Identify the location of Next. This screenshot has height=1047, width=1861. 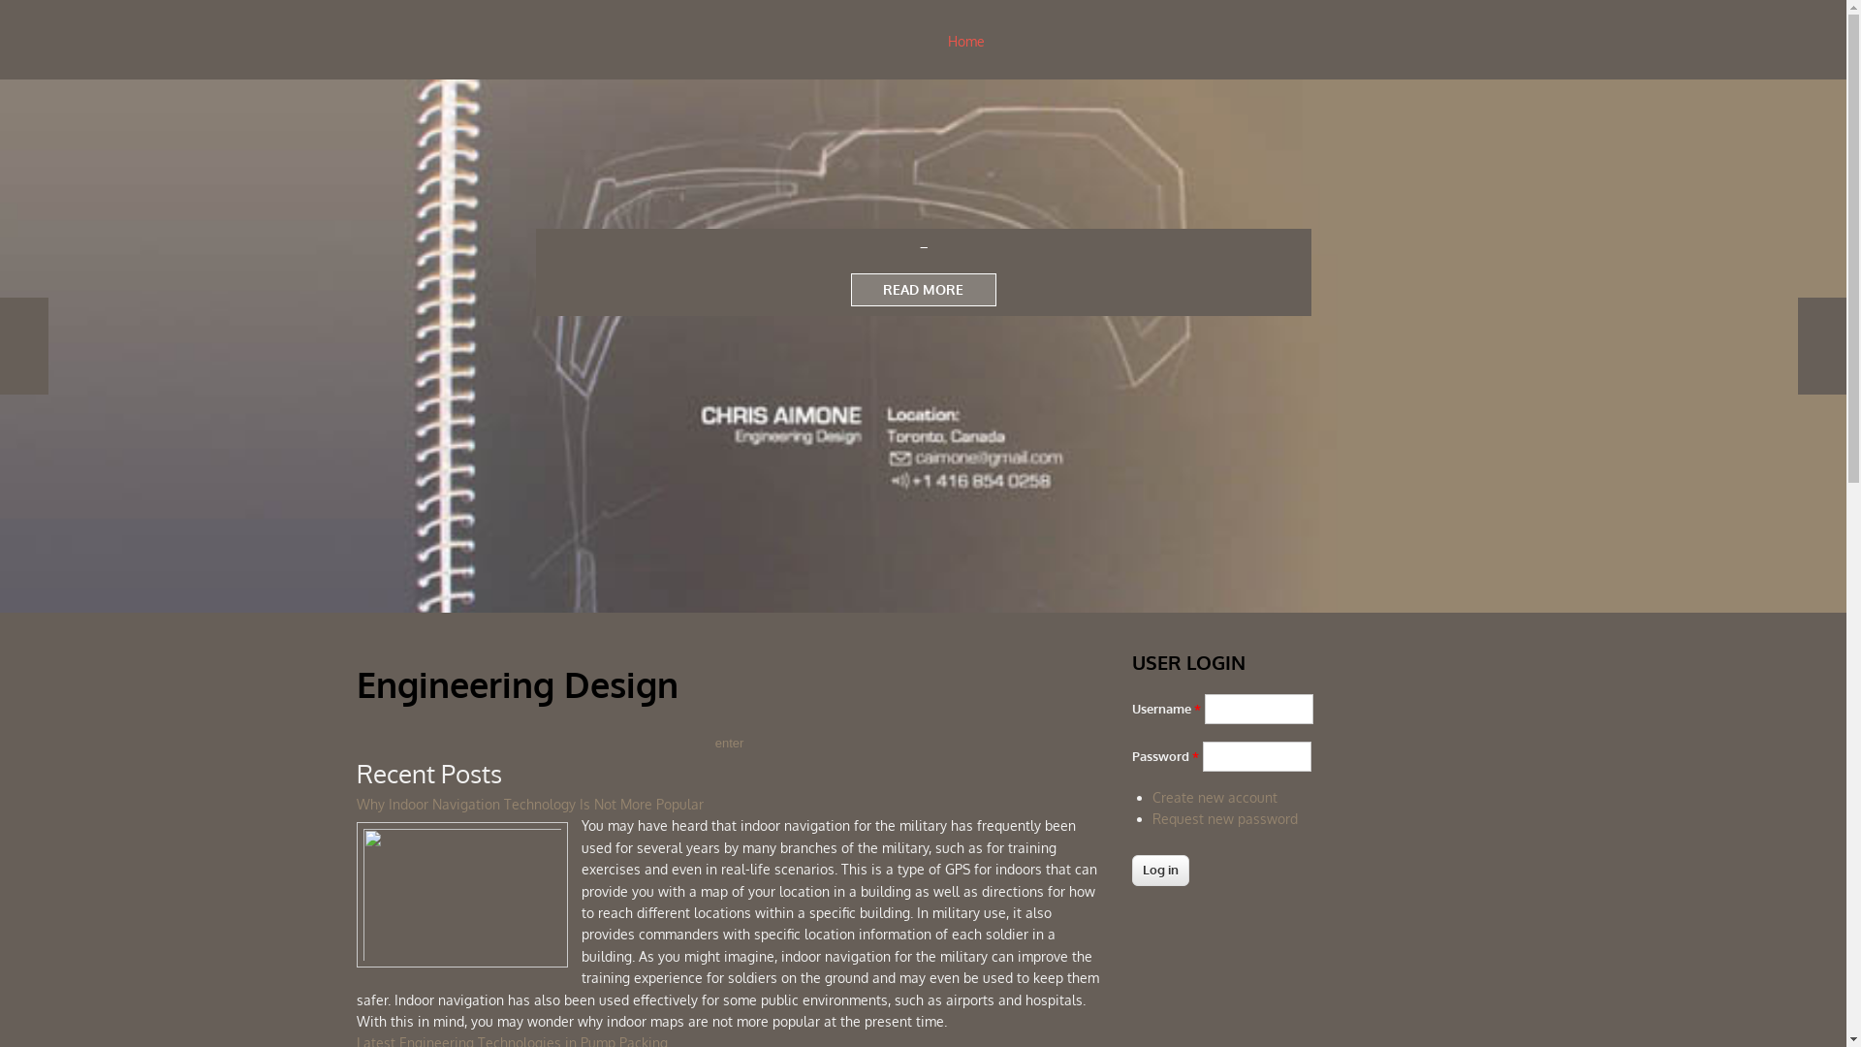
(1822, 346).